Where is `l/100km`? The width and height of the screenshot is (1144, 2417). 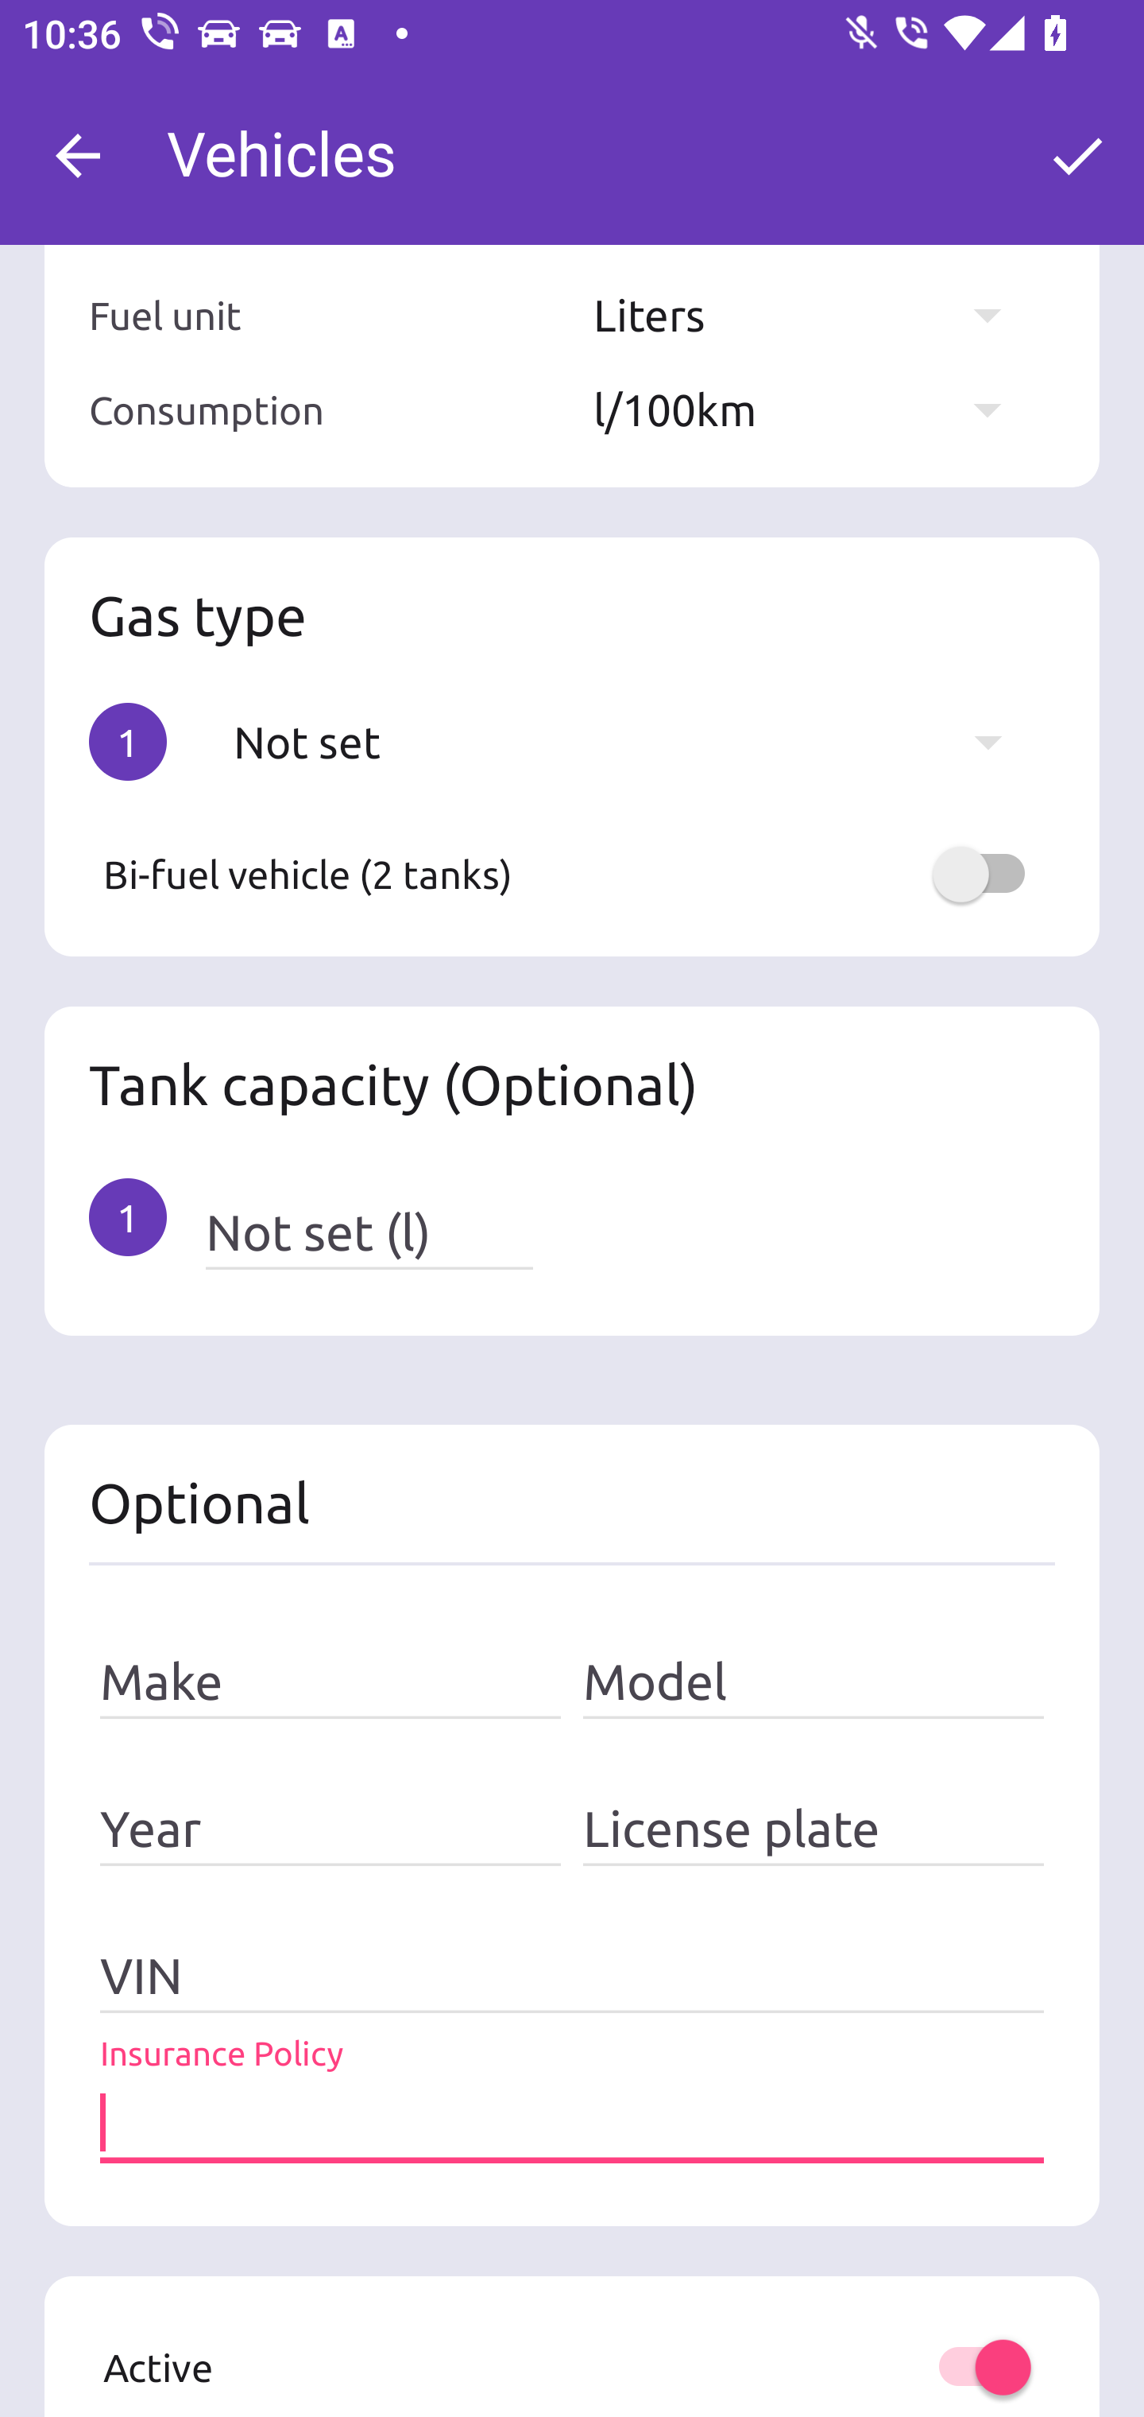 l/100km is located at coordinates (812, 409).